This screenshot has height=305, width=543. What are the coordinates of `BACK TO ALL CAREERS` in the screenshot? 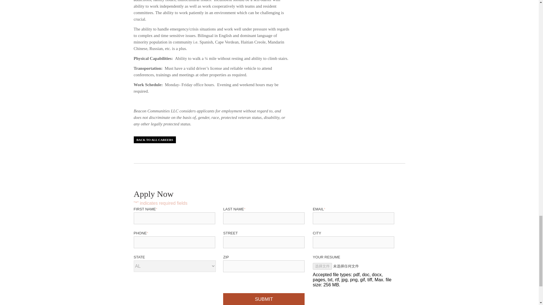 It's located at (155, 140).